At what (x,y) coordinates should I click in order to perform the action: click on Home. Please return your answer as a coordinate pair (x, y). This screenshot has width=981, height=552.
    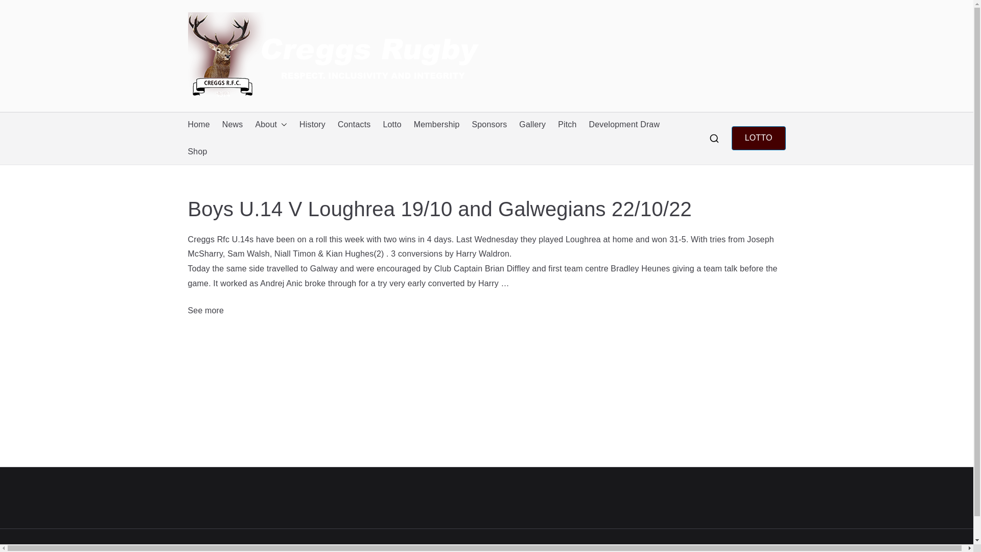
    Looking at the image, I should click on (199, 125).